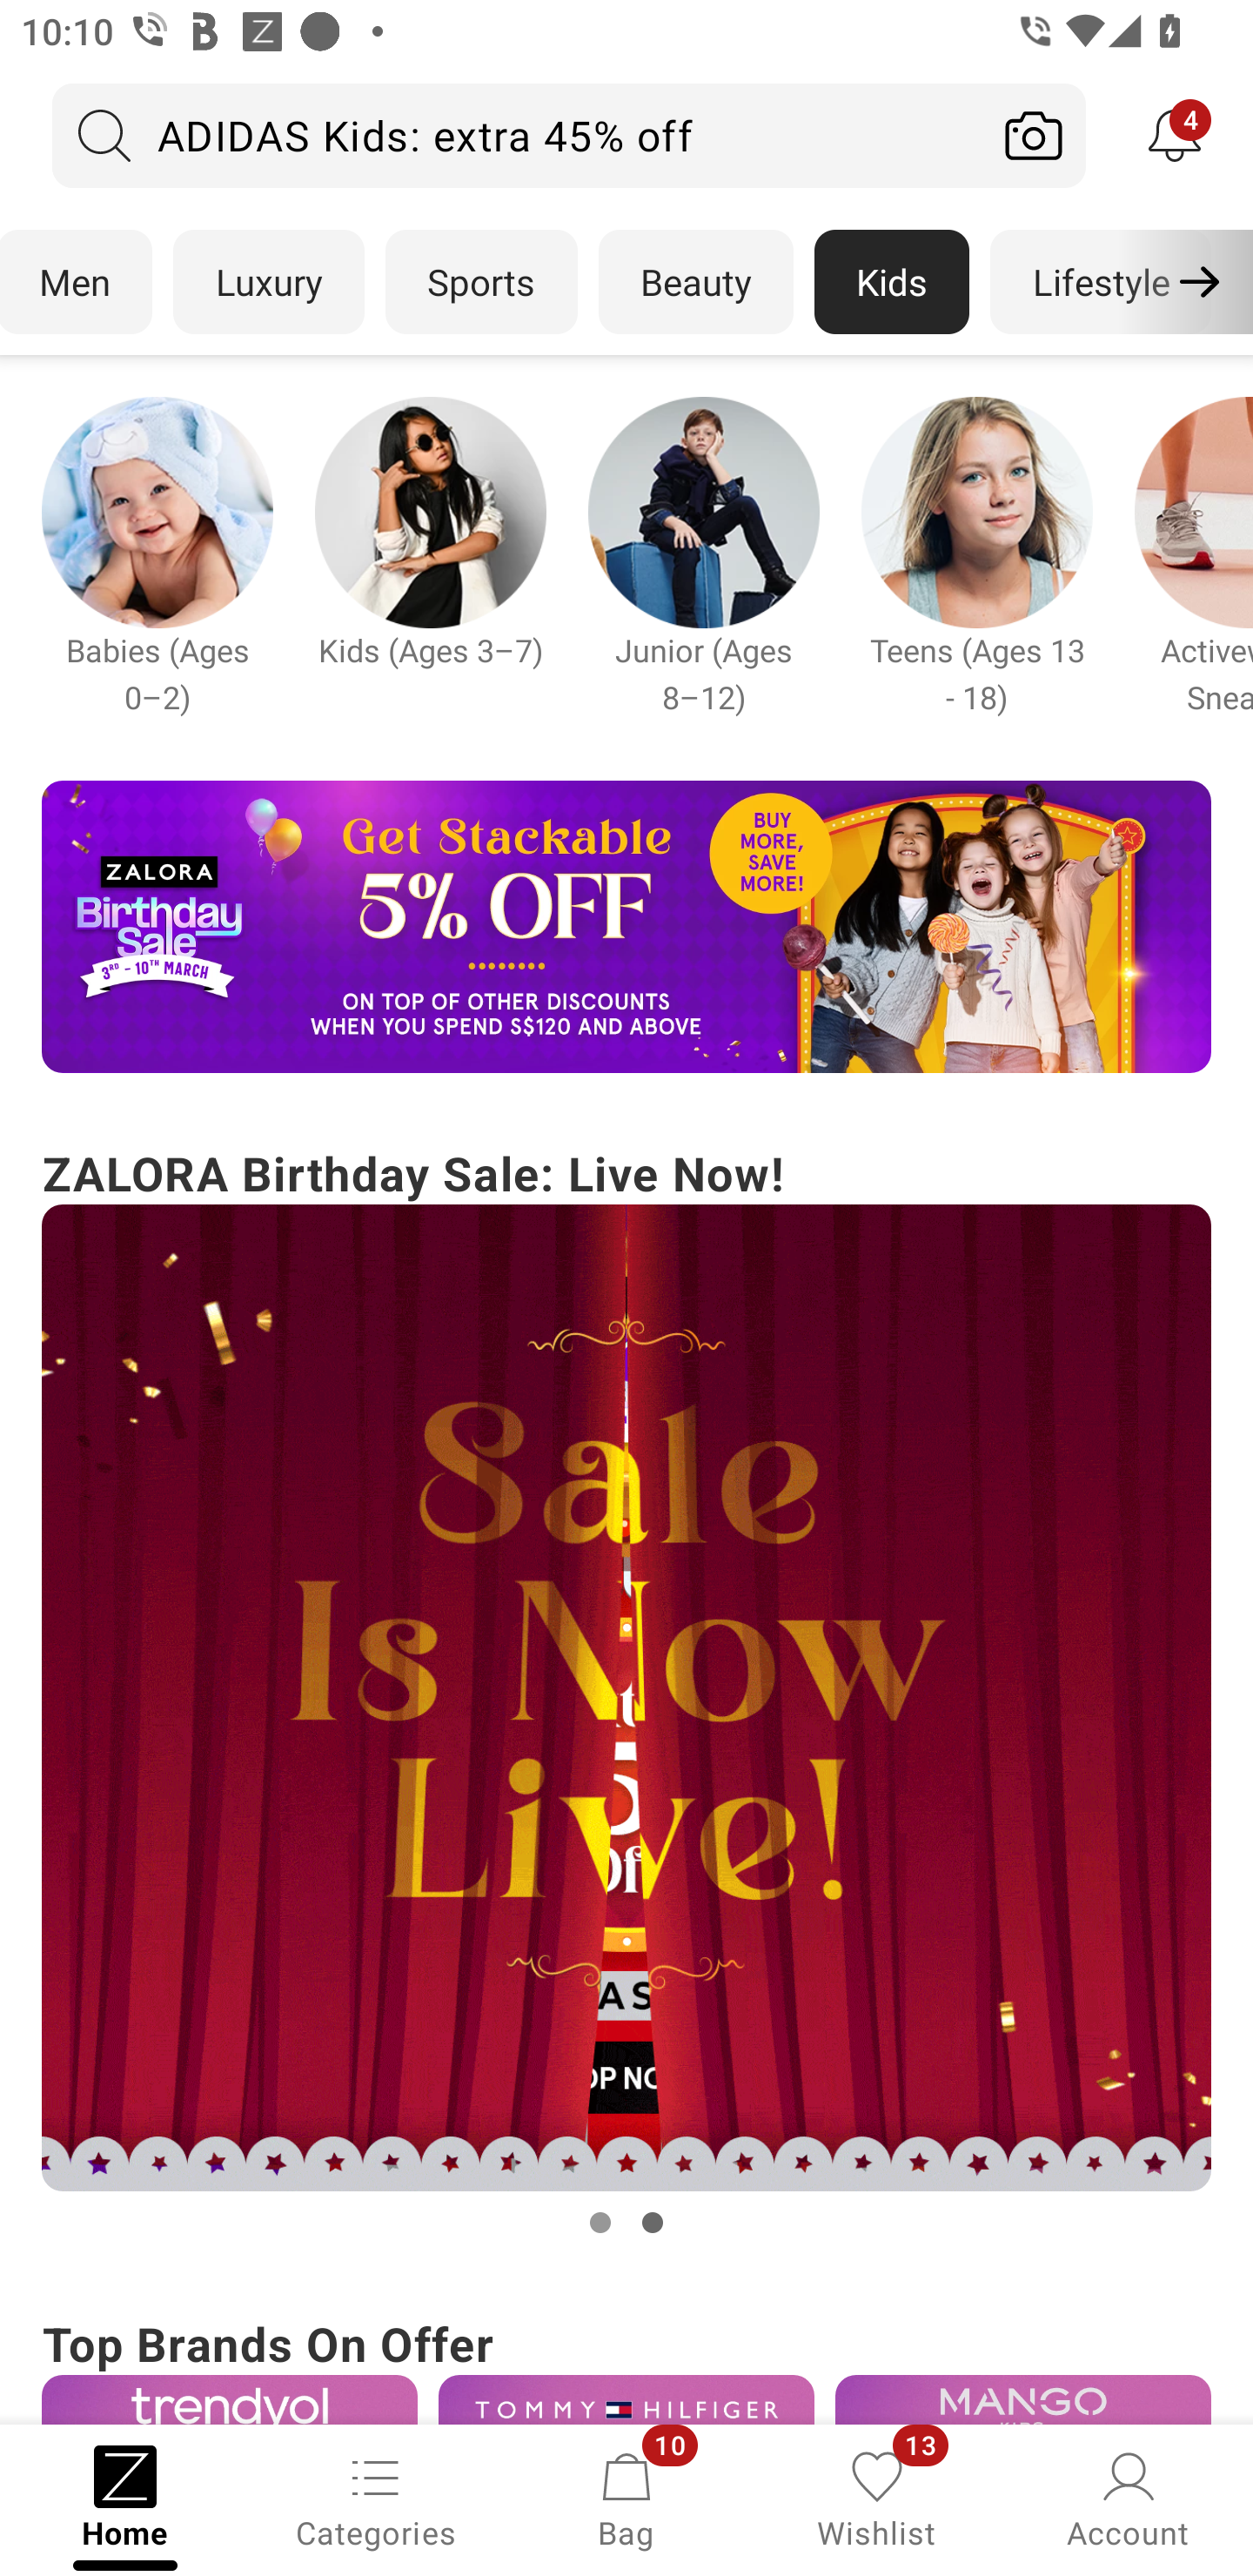 The image size is (1253, 2576). Describe the element at coordinates (268, 282) in the screenshot. I see `Luxury` at that location.